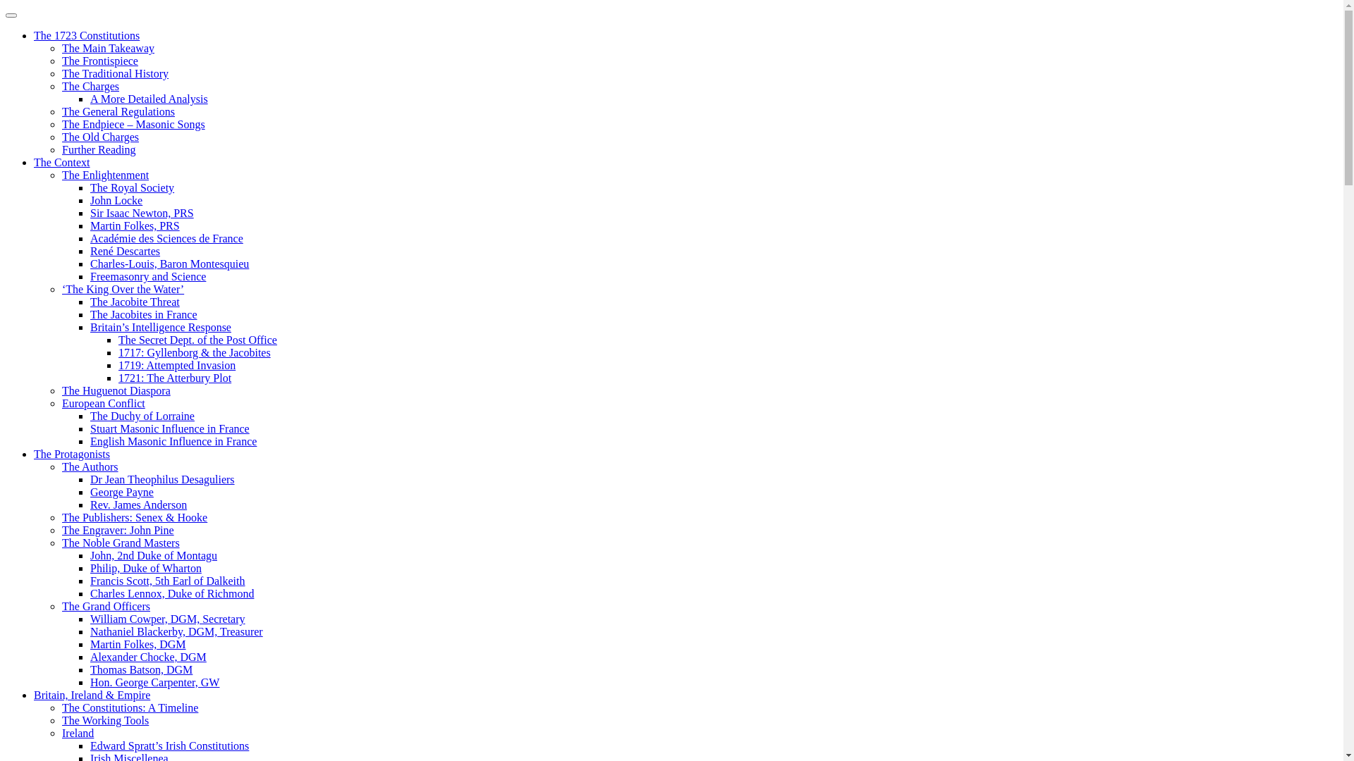 This screenshot has height=761, width=1354. What do you see at coordinates (135, 225) in the screenshot?
I see `Martin Folkes, PRS` at bounding box center [135, 225].